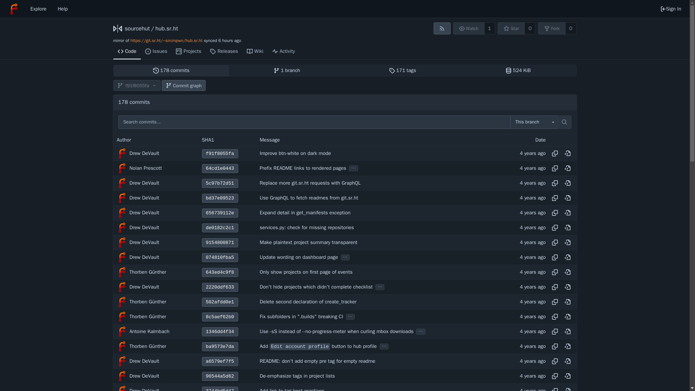  What do you see at coordinates (184, 85) in the screenshot?
I see `Commit graph` at bounding box center [184, 85].